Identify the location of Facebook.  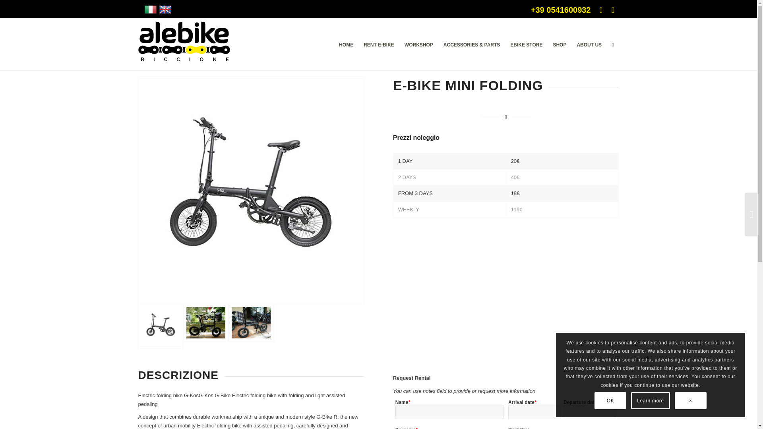
(601, 10).